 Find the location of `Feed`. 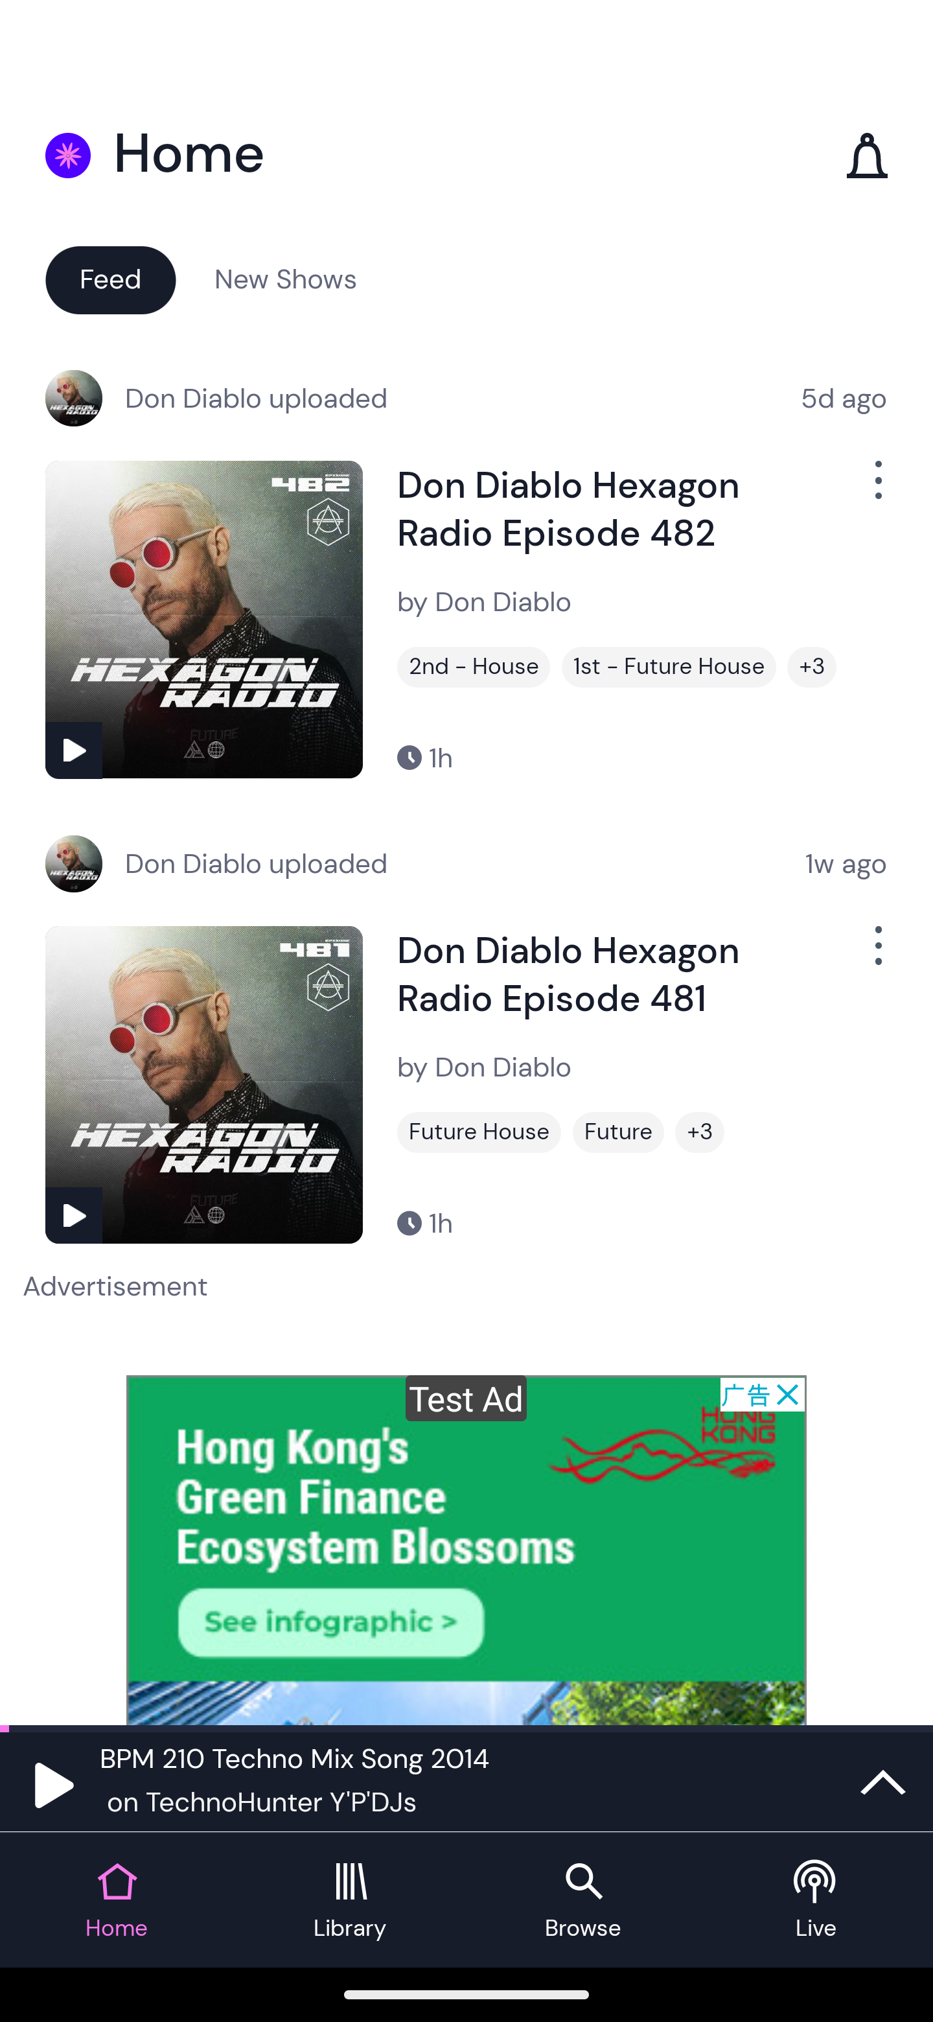

Feed is located at coordinates (110, 279).